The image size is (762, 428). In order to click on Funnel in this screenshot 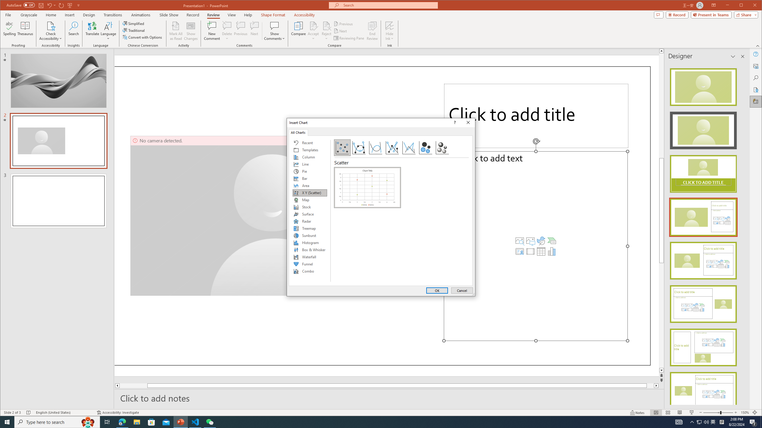, I will do `click(310, 264)`.